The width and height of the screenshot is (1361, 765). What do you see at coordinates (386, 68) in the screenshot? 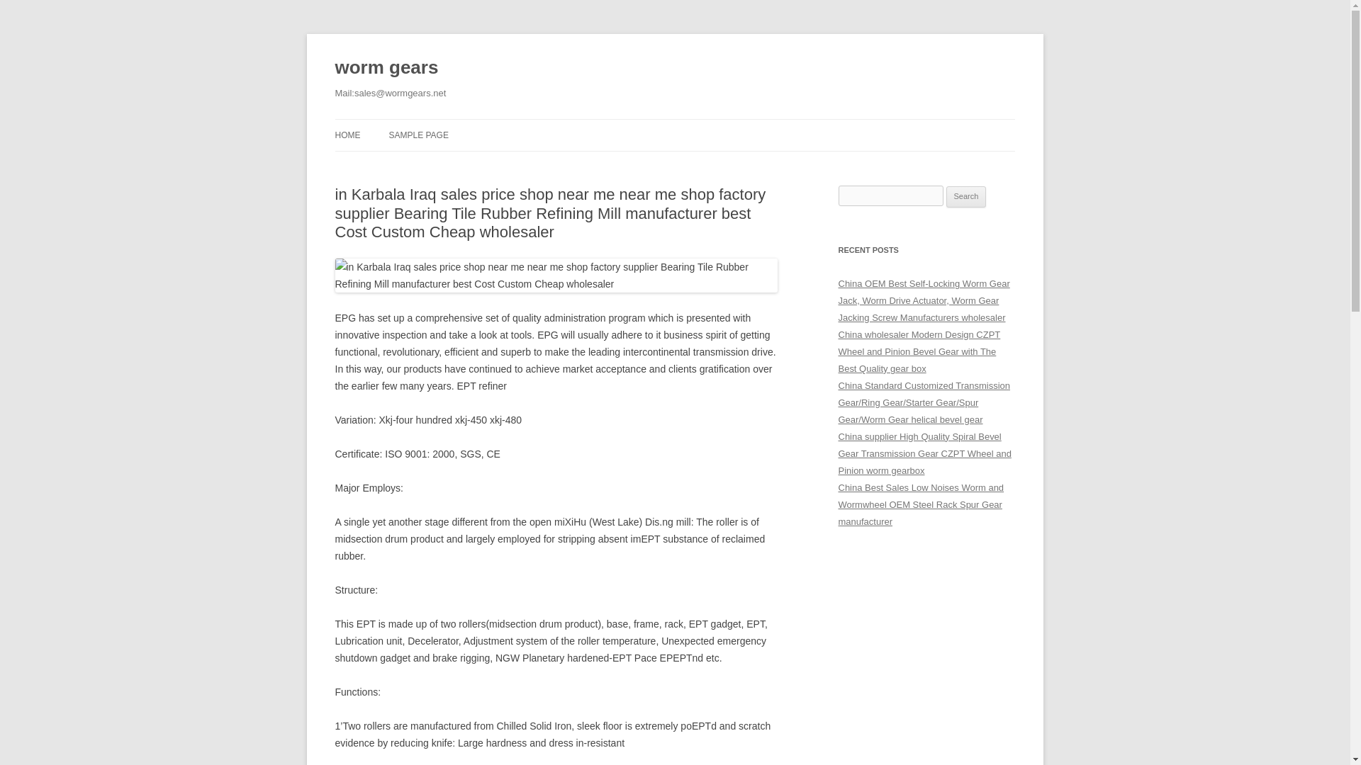
I see `worm gears` at bounding box center [386, 68].